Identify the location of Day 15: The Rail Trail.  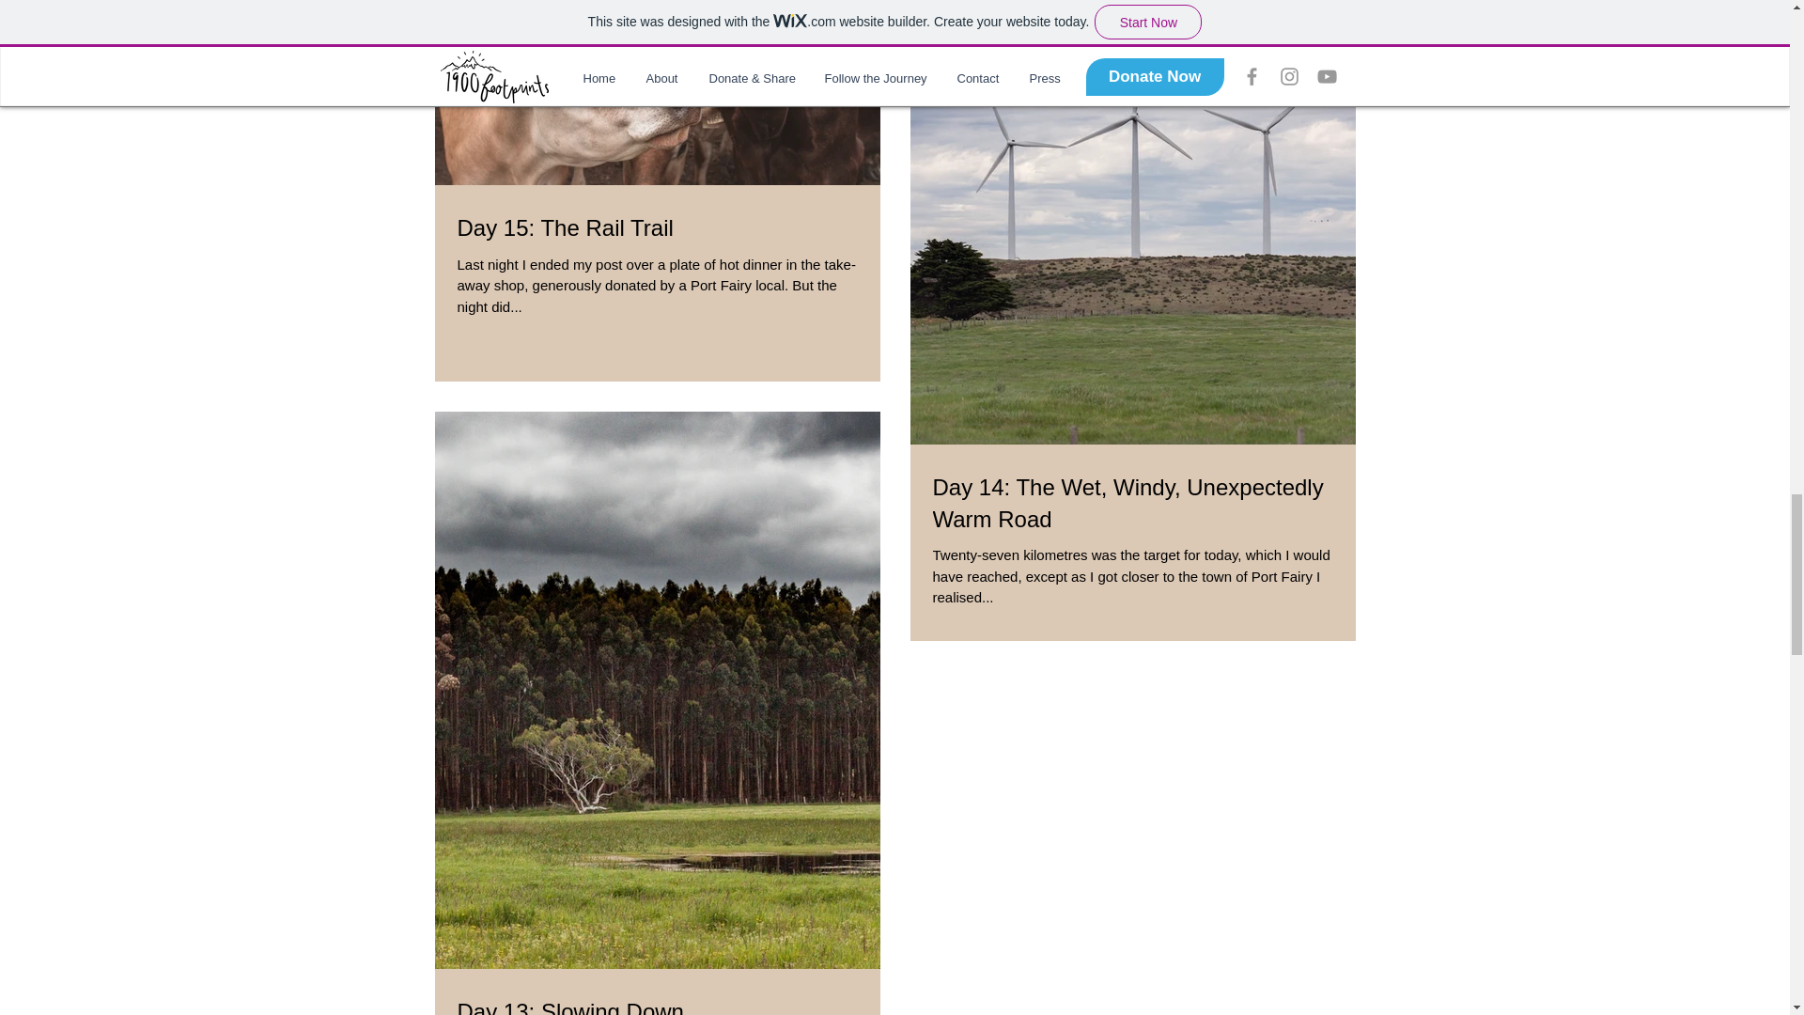
(656, 227).